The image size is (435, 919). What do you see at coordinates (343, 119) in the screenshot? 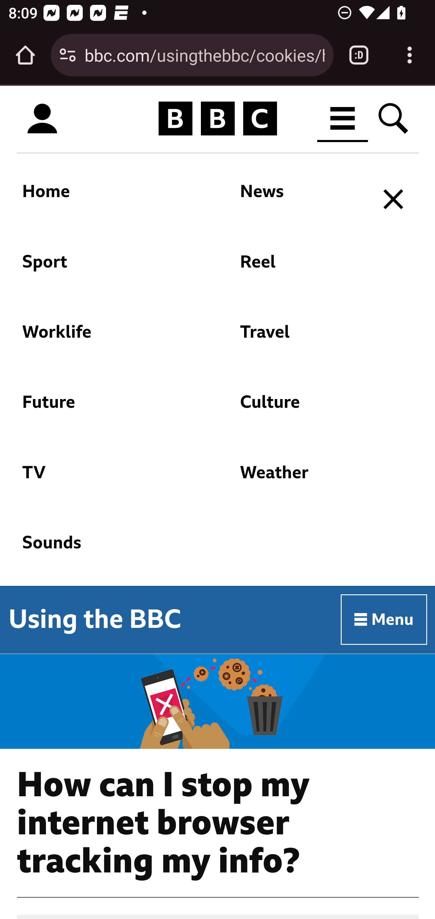
I see `All BBC destinations menu` at bounding box center [343, 119].